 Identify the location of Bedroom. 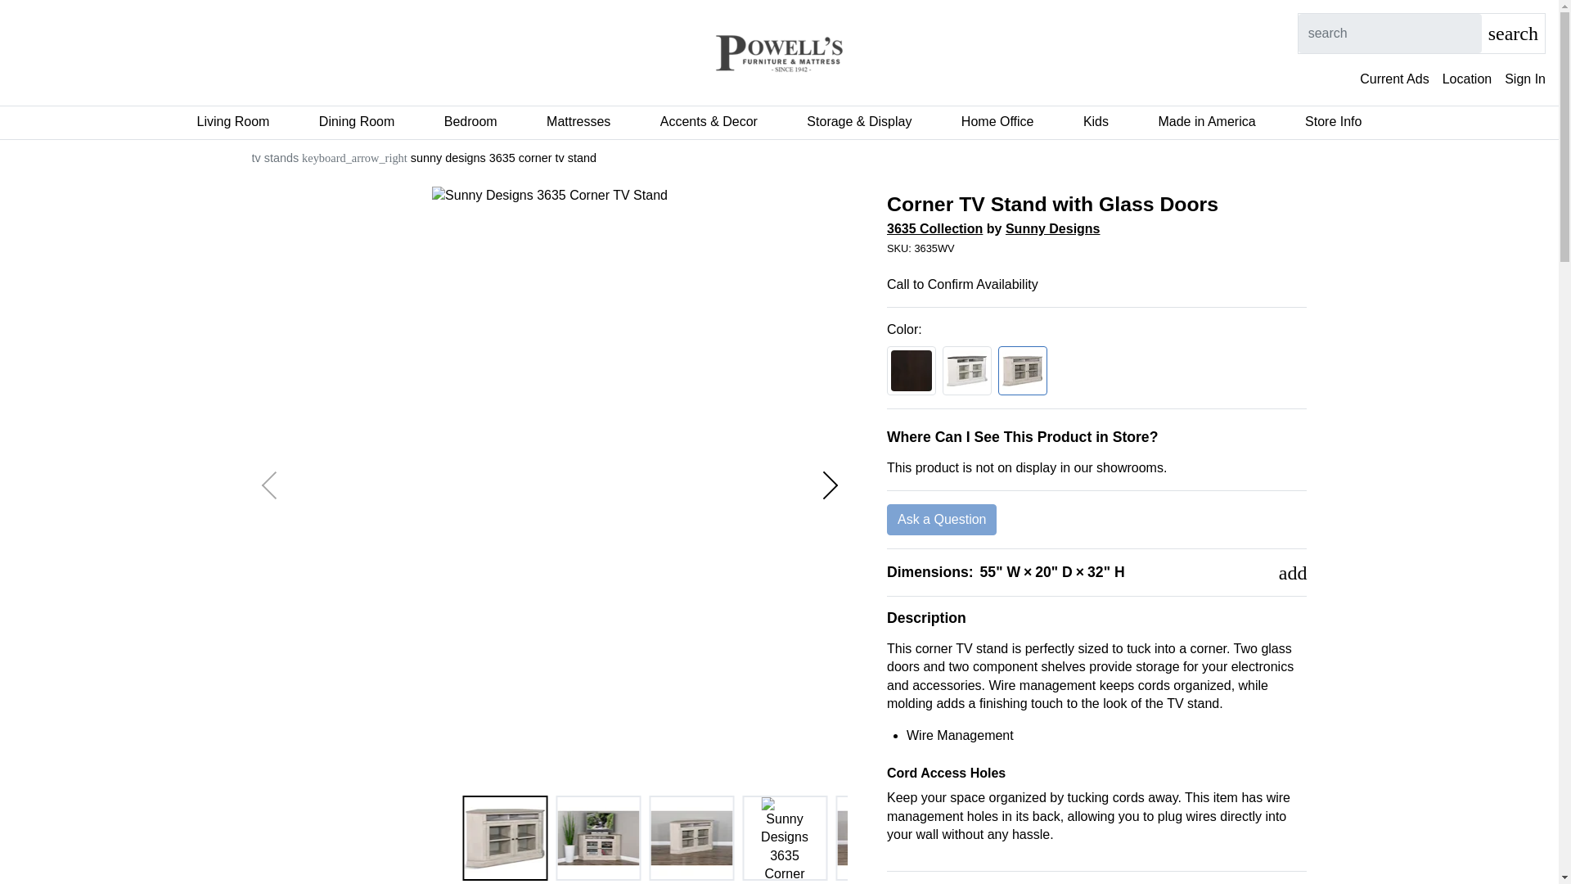
(471, 122).